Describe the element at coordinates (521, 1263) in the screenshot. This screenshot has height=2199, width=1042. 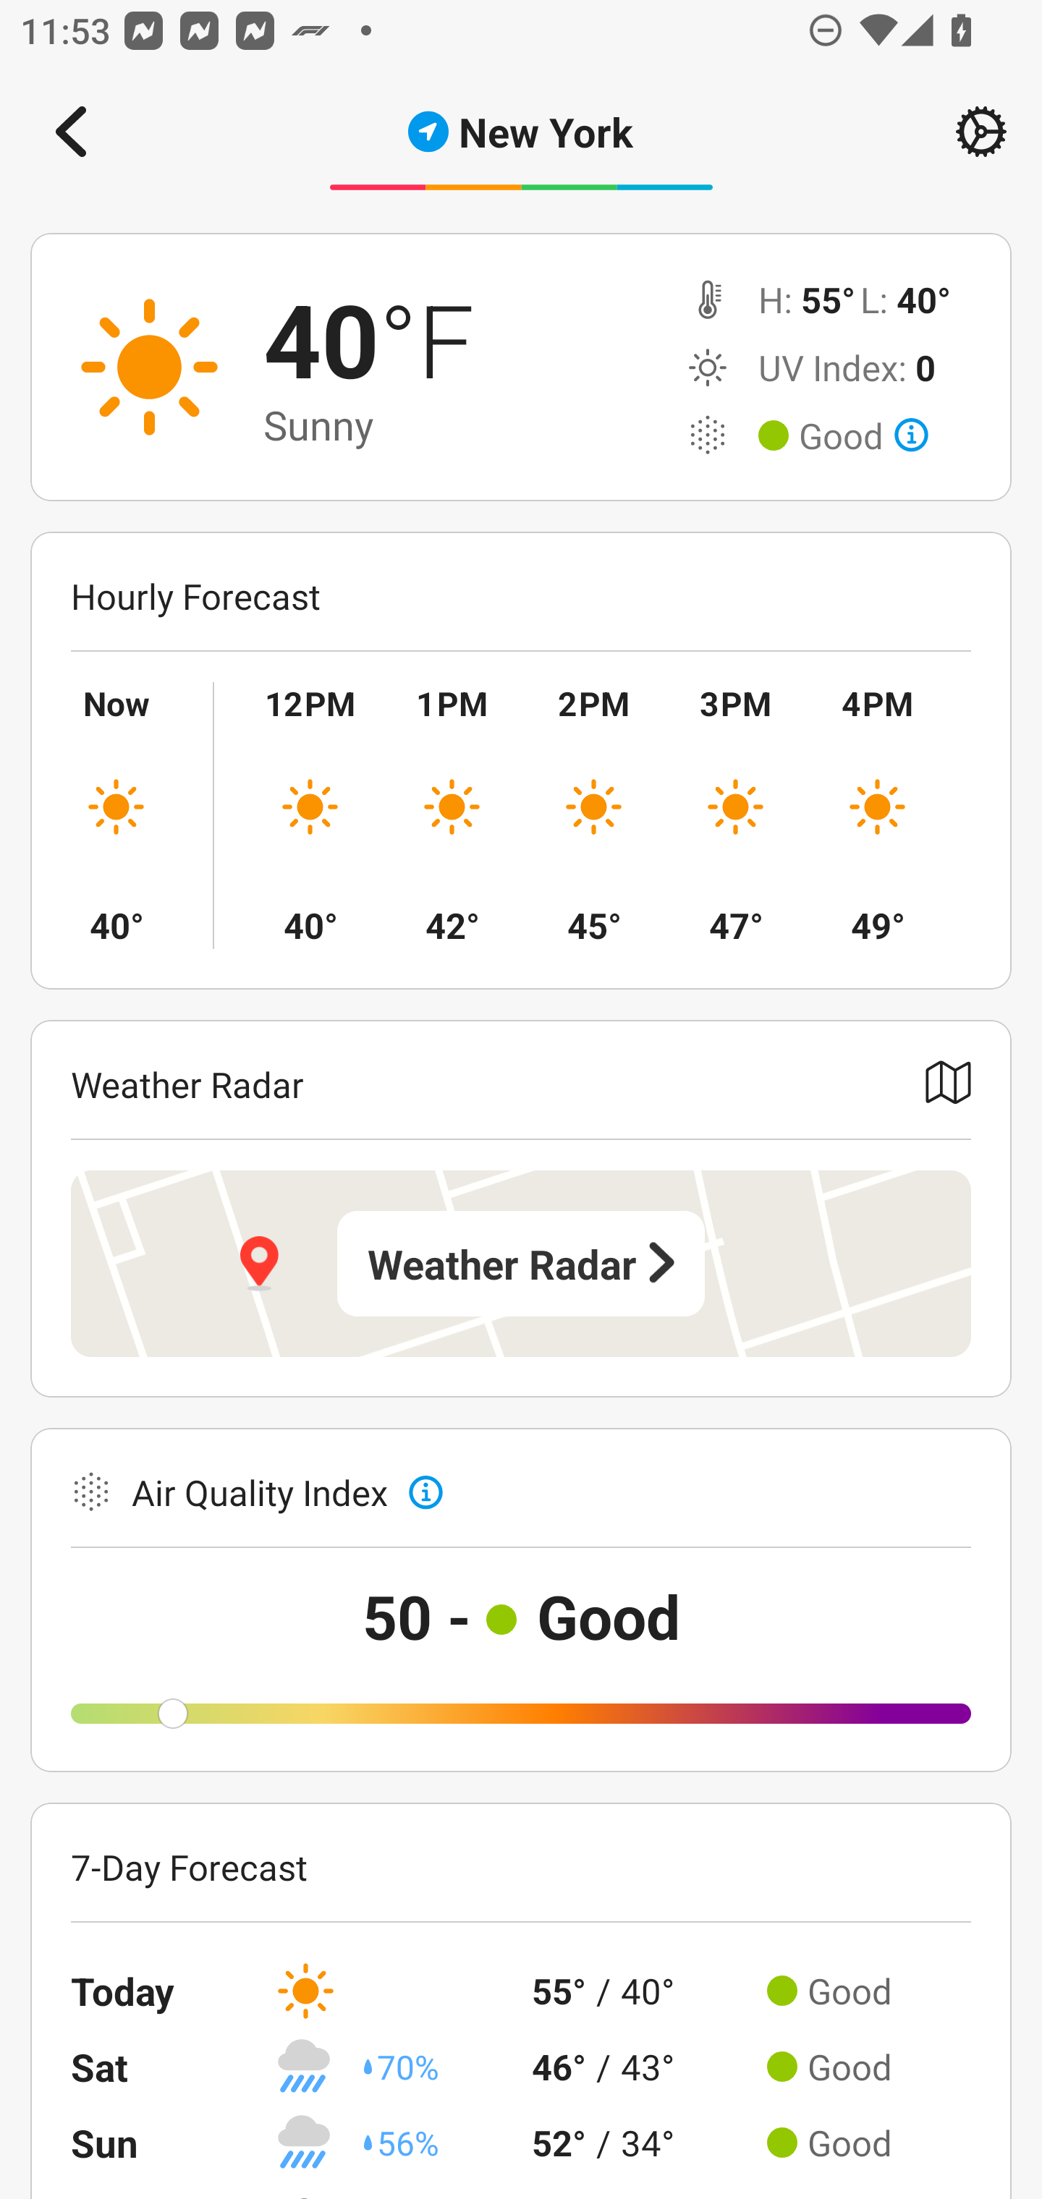
I see `Weather Radar` at that location.